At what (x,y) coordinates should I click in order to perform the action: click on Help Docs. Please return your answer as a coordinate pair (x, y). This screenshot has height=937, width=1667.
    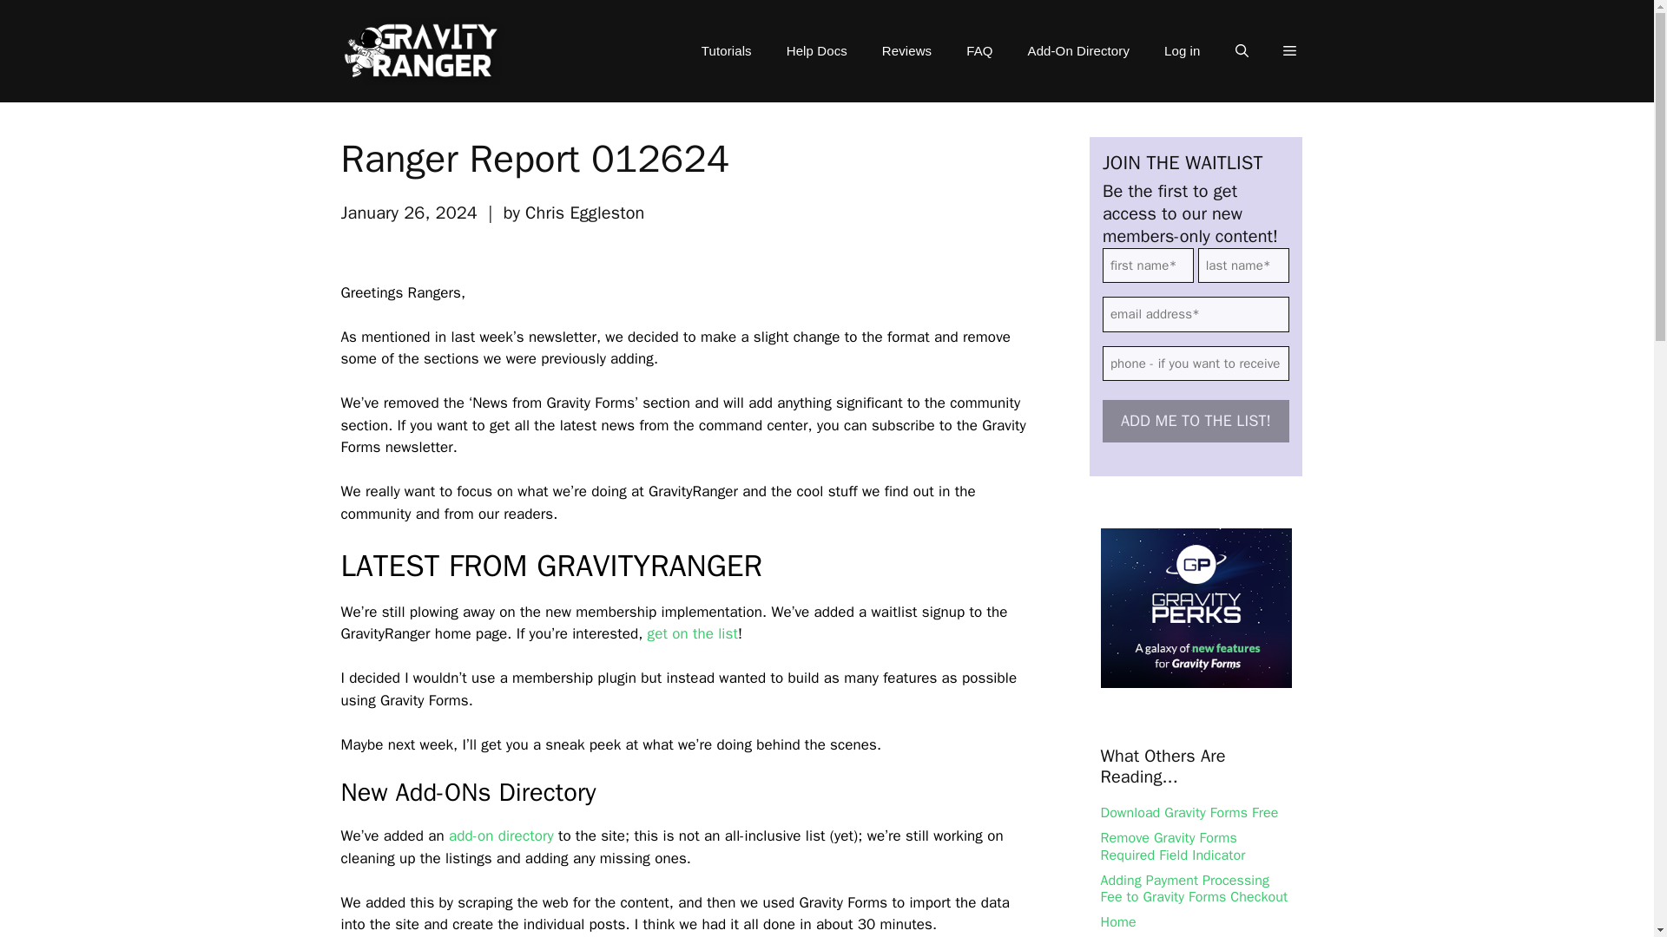
    Looking at the image, I should click on (816, 50).